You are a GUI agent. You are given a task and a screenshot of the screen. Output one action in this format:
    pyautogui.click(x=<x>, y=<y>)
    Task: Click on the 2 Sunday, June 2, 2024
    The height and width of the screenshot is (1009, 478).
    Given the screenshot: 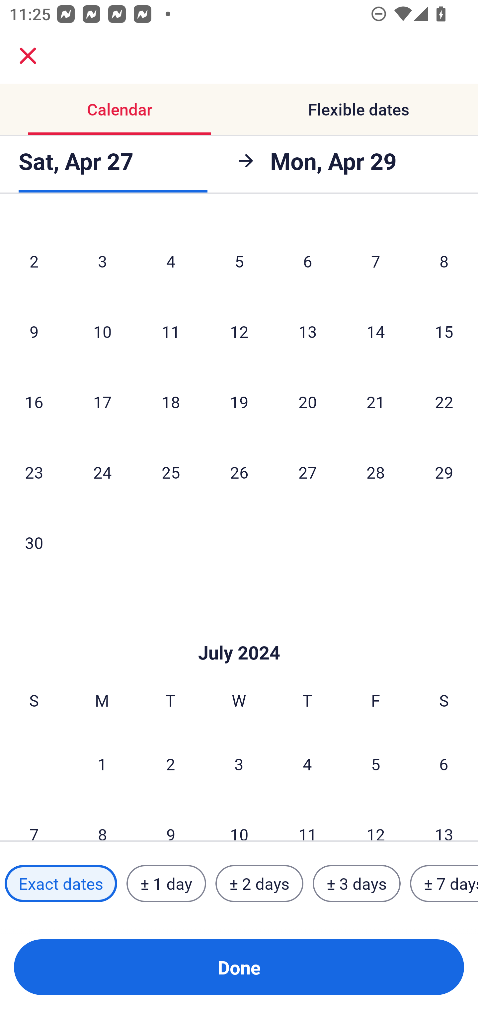 What is the action you would take?
    pyautogui.click(x=34, y=261)
    